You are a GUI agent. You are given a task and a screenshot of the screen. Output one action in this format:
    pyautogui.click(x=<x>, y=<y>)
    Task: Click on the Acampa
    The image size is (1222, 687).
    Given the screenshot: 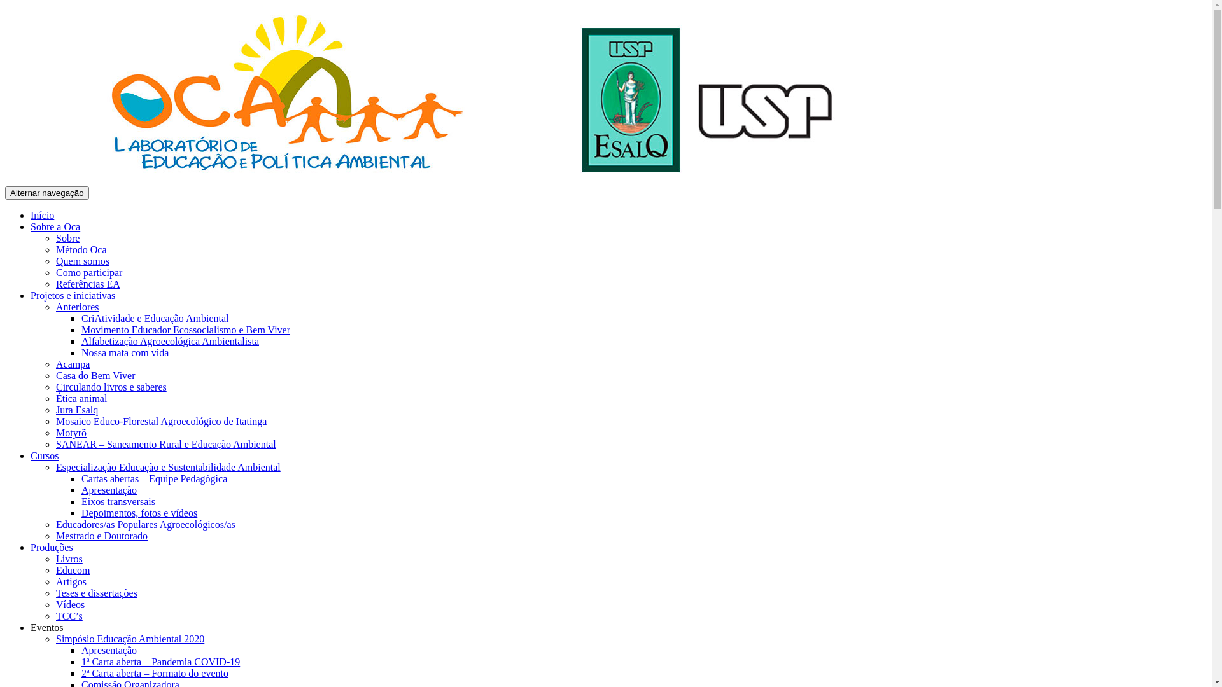 What is the action you would take?
    pyautogui.click(x=73, y=364)
    